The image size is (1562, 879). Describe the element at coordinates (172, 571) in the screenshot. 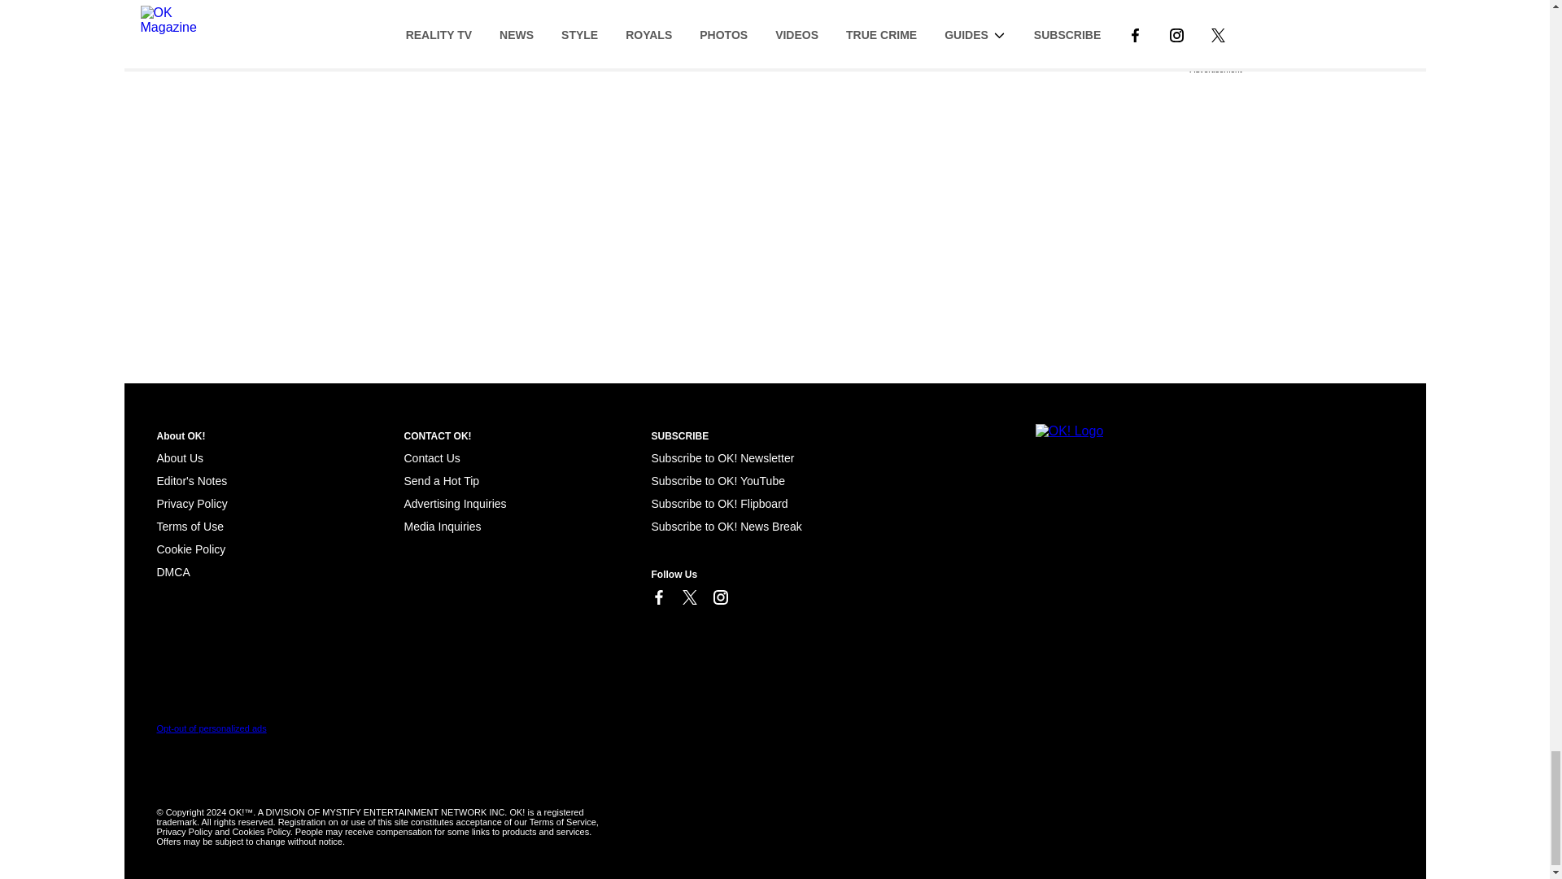

I see `Cookie Policy` at that location.